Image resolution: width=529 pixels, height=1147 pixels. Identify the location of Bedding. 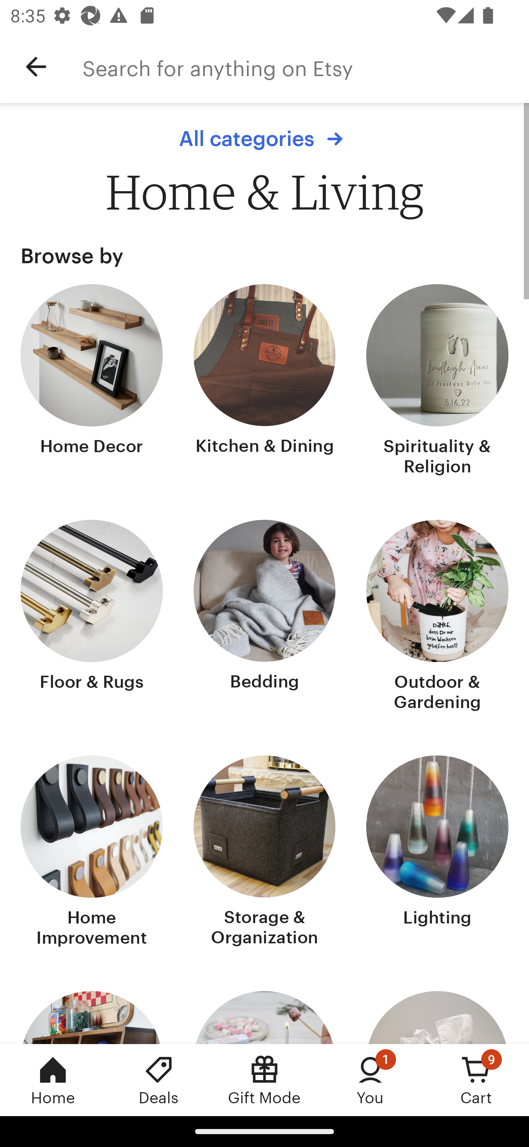
(264, 617).